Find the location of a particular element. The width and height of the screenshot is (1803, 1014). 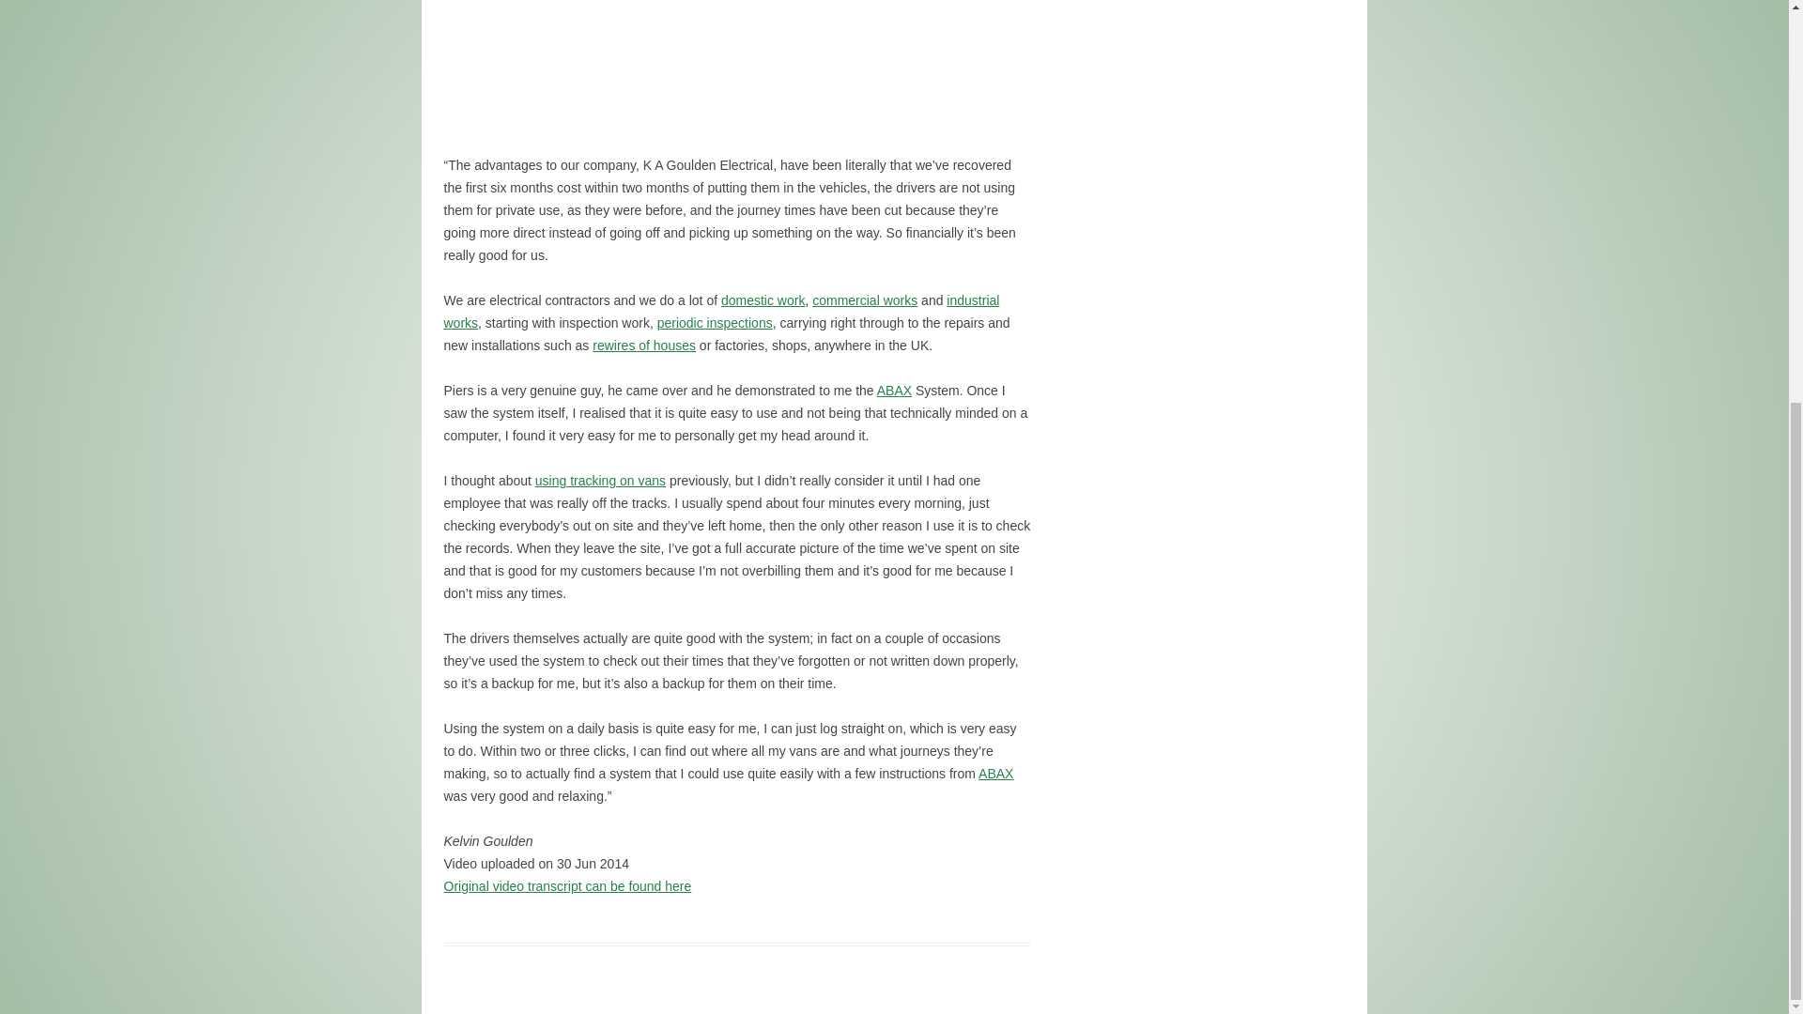

Original video transcript can be found here is located at coordinates (567, 886).